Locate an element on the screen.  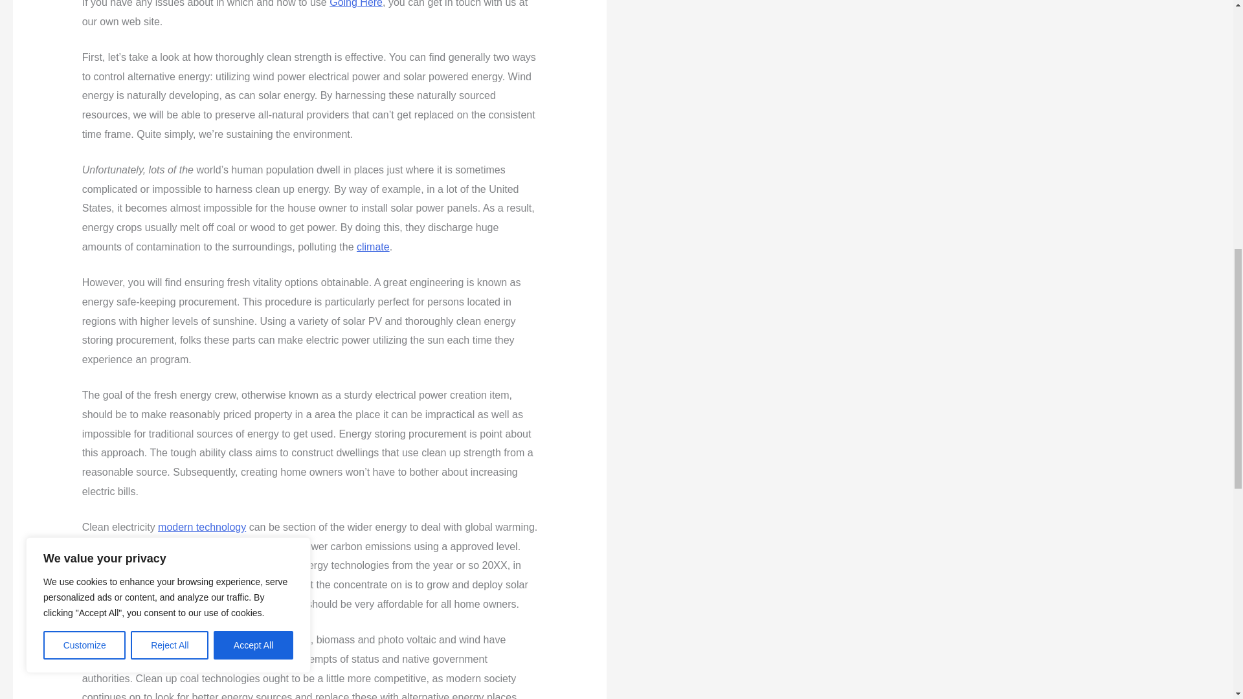
modern technology is located at coordinates (202, 527).